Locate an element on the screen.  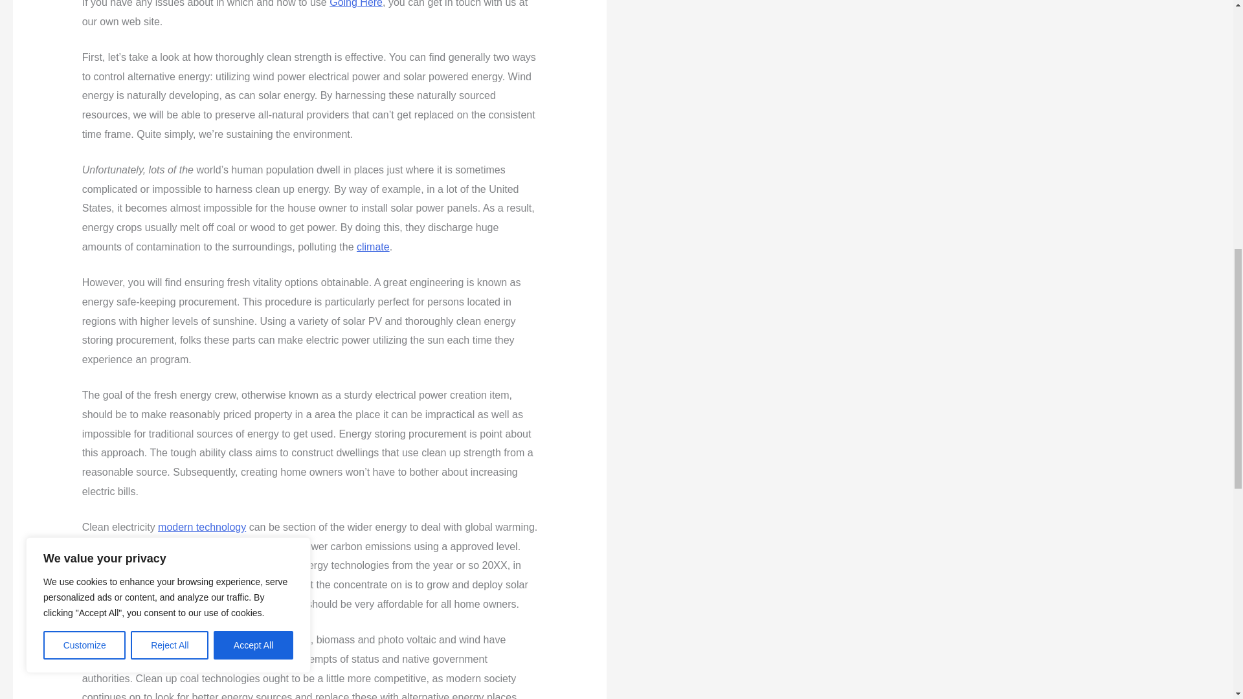
modern technology is located at coordinates (202, 527).